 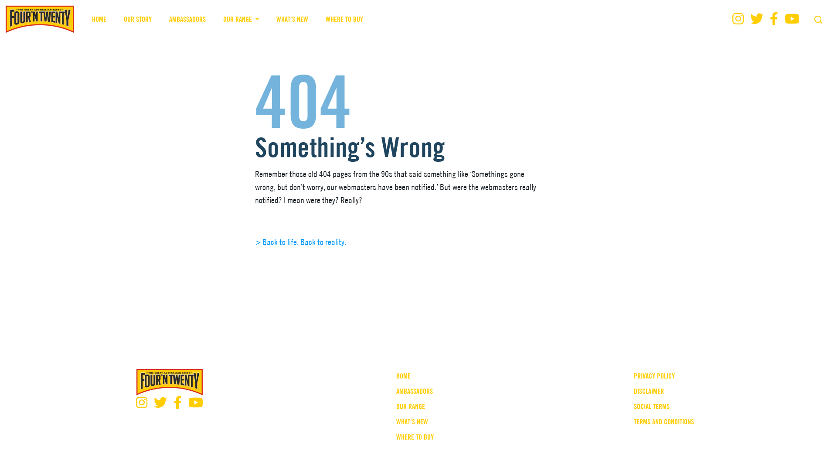 I want to click on SEARCH, so click(x=818, y=20).